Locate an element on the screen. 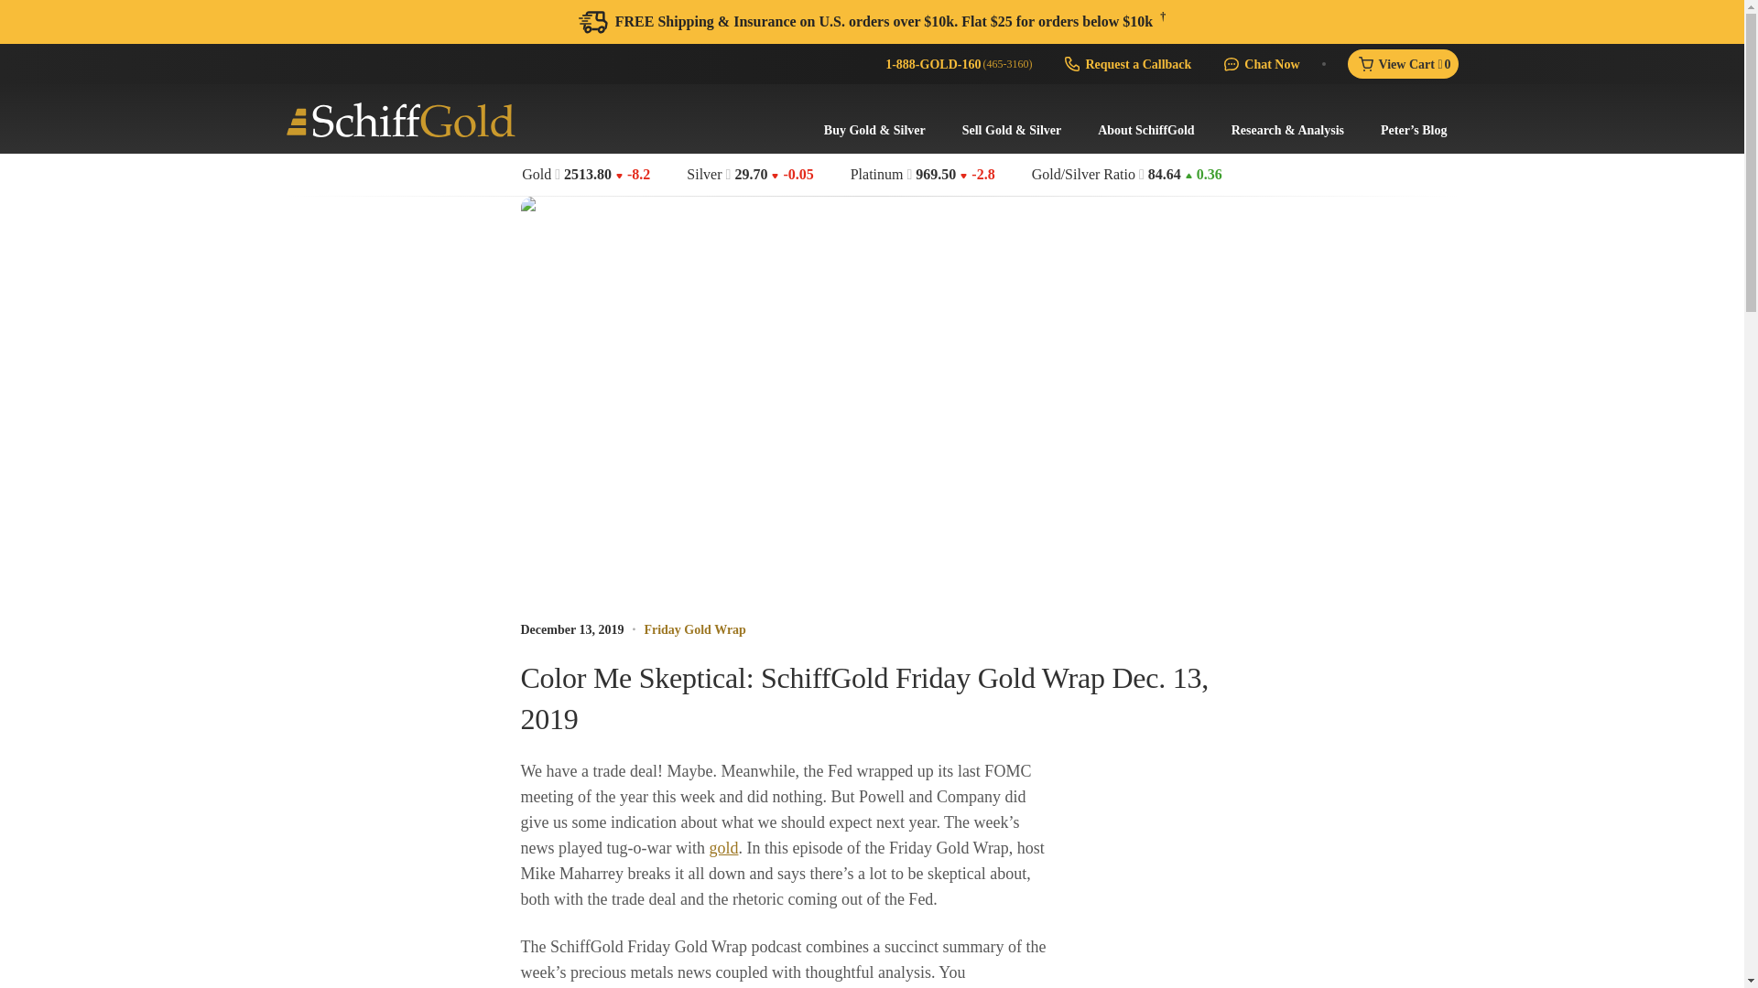  gold is located at coordinates (723, 847).